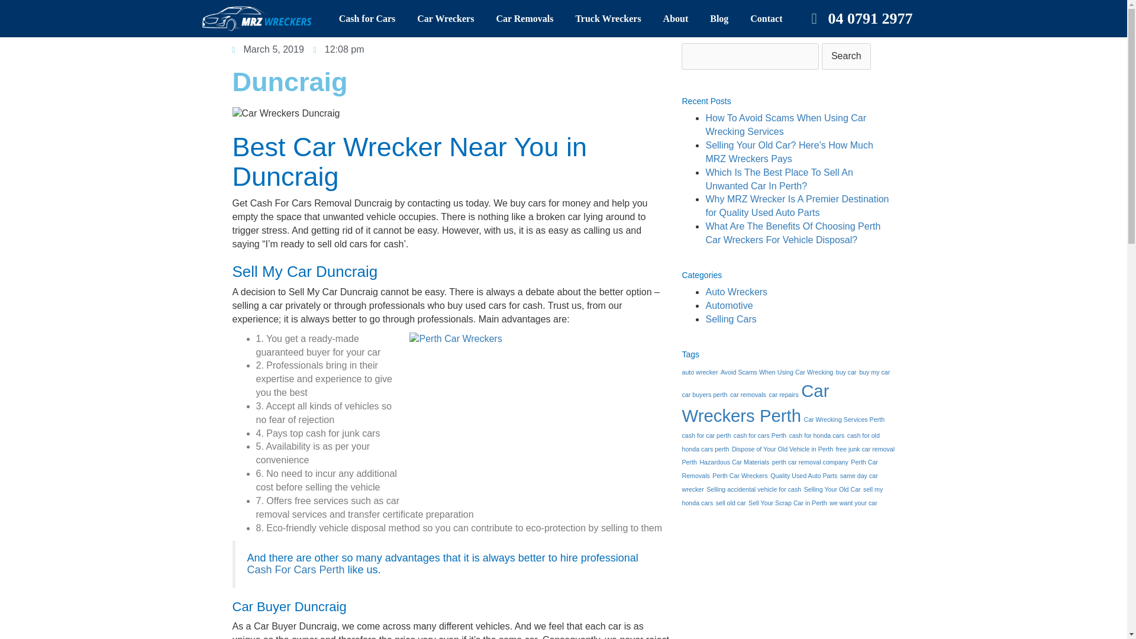 The height and width of the screenshot is (639, 1136). Describe the element at coordinates (607, 18) in the screenshot. I see `Truck Wreckers` at that location.